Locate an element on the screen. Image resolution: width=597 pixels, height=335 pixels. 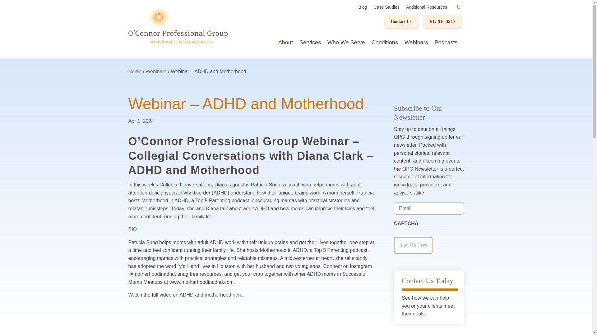
YouTube video player is located at coordinates (252, 319).